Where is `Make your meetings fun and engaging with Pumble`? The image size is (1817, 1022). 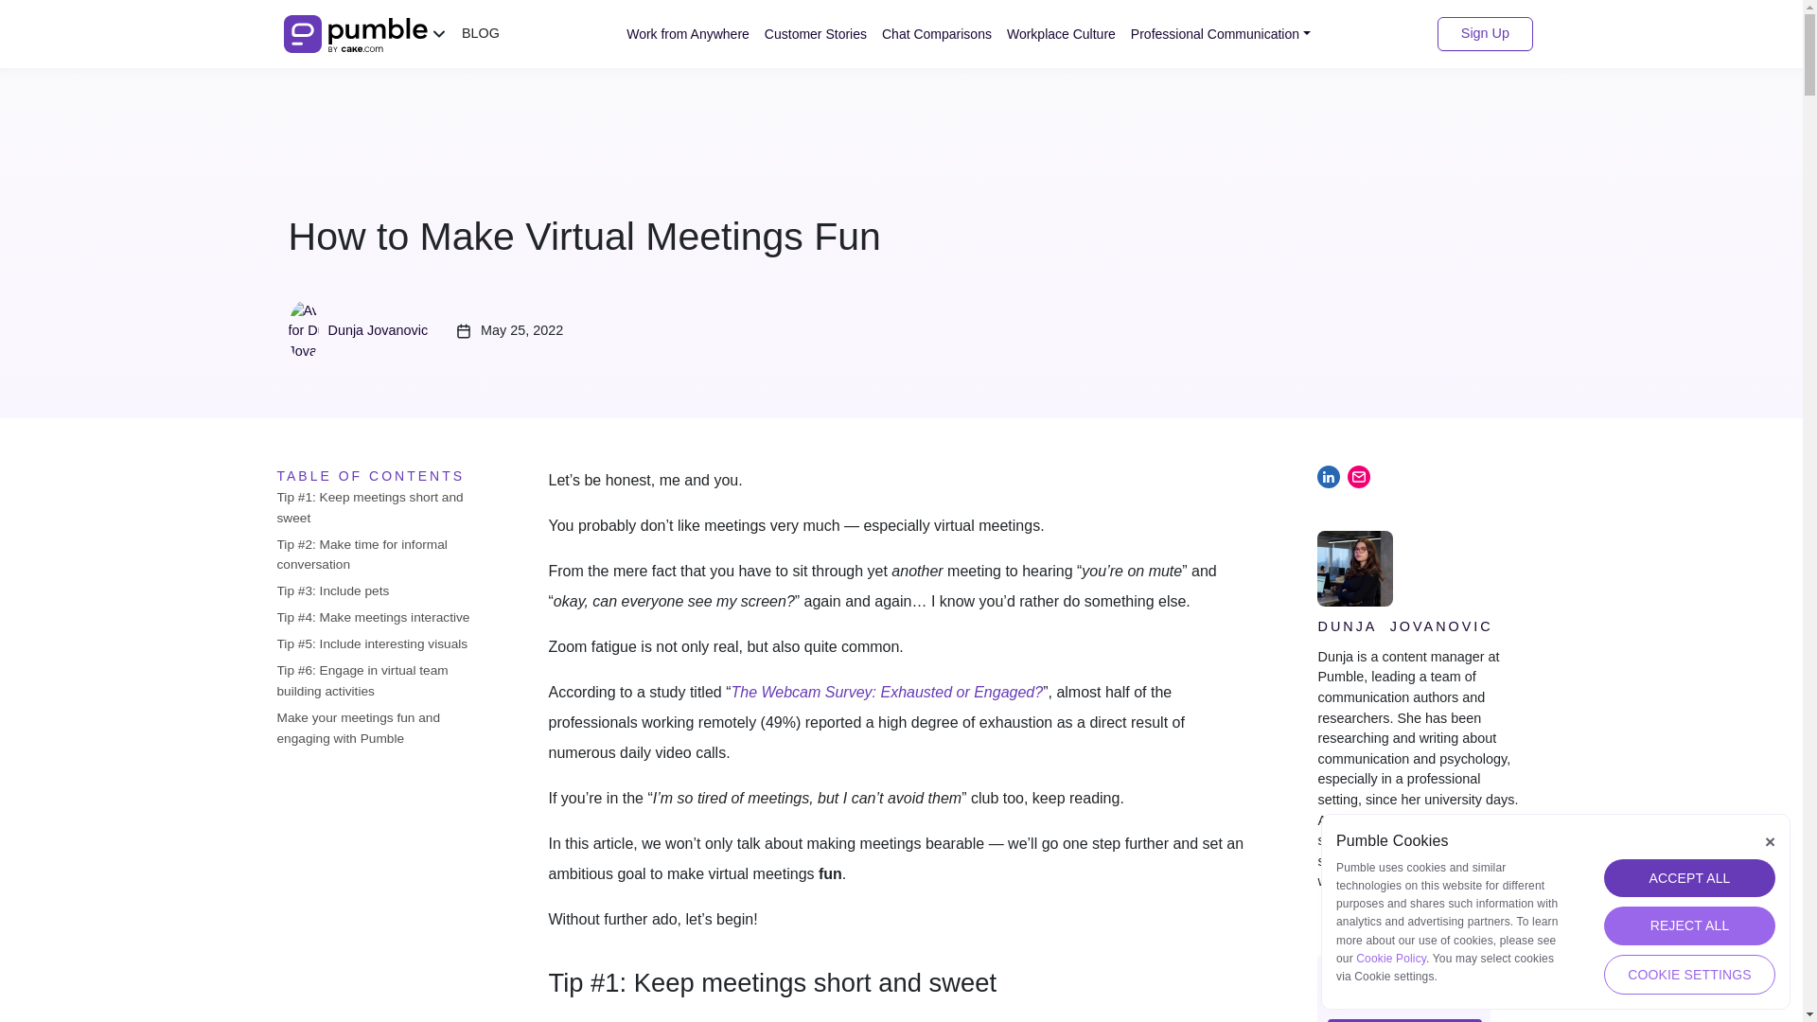 Make your meetings fun and engaging with Pumble is located at coordinates (380, 729).